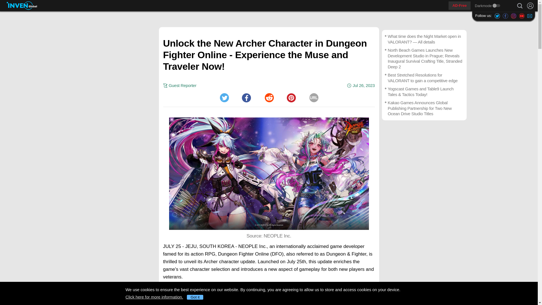 This screenshot has height=305, width=542. I want to click on Inven Global Newsletter, so click(530, 16).